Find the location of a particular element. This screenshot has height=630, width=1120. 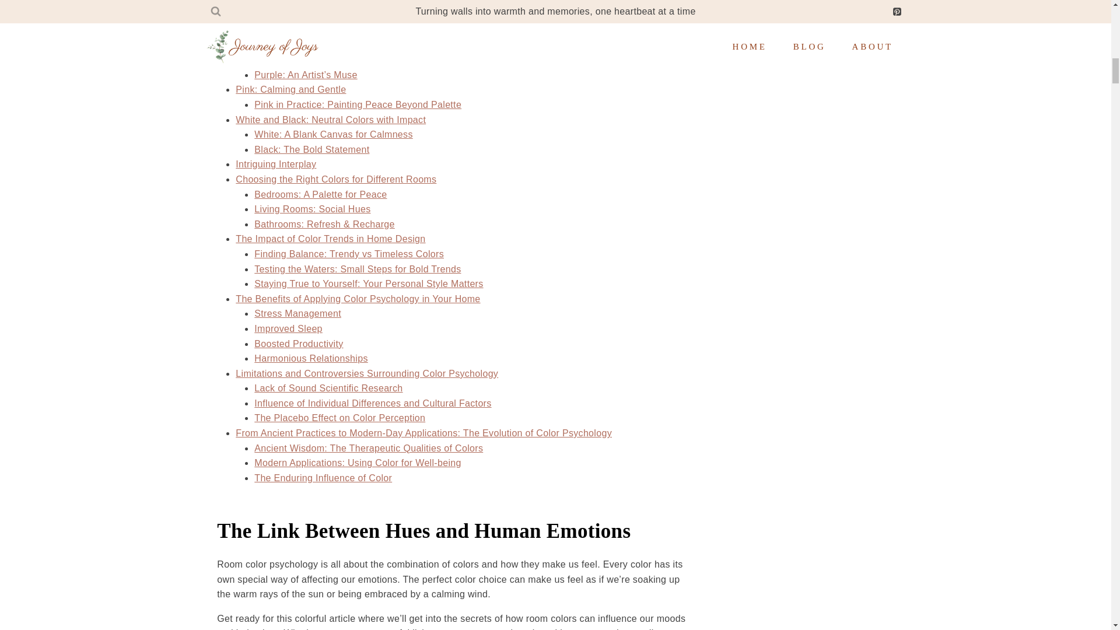

Yellow: Cheerfulness and Focus Enhancement is located at coordinates (355, 15).